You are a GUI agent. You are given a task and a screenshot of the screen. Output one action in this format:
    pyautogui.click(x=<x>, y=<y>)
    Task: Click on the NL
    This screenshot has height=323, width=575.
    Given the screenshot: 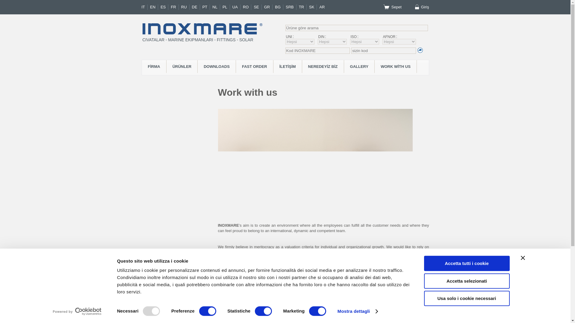 What is the action you would take?
    pyautogui.click(x=216, y=7)
    